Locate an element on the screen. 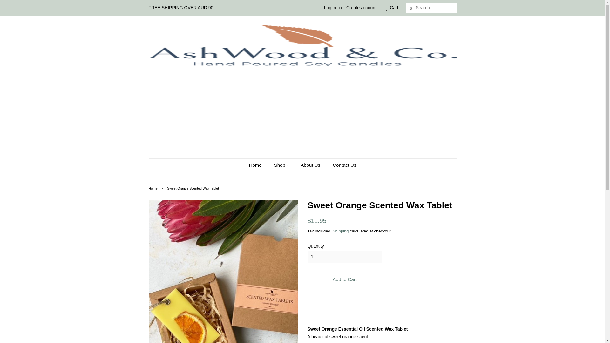  Create account is located at coordinates (361, 8).